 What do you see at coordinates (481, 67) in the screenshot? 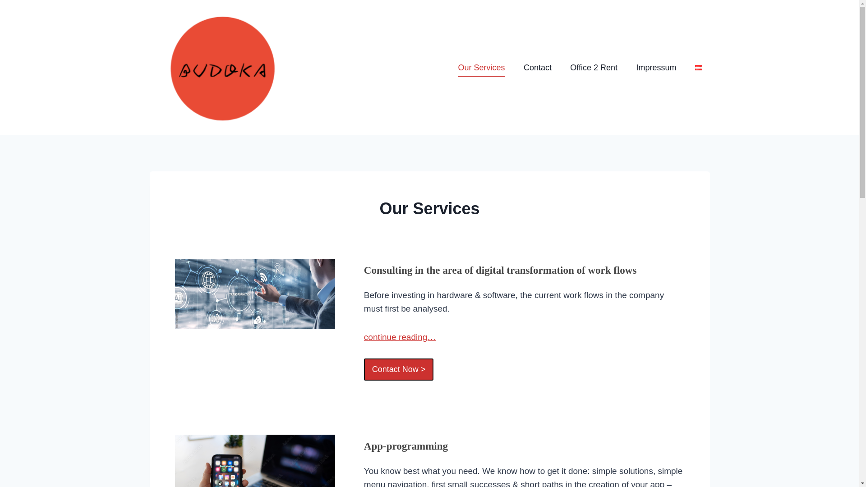
I see `Our Services` at bounding box center [481, 67].